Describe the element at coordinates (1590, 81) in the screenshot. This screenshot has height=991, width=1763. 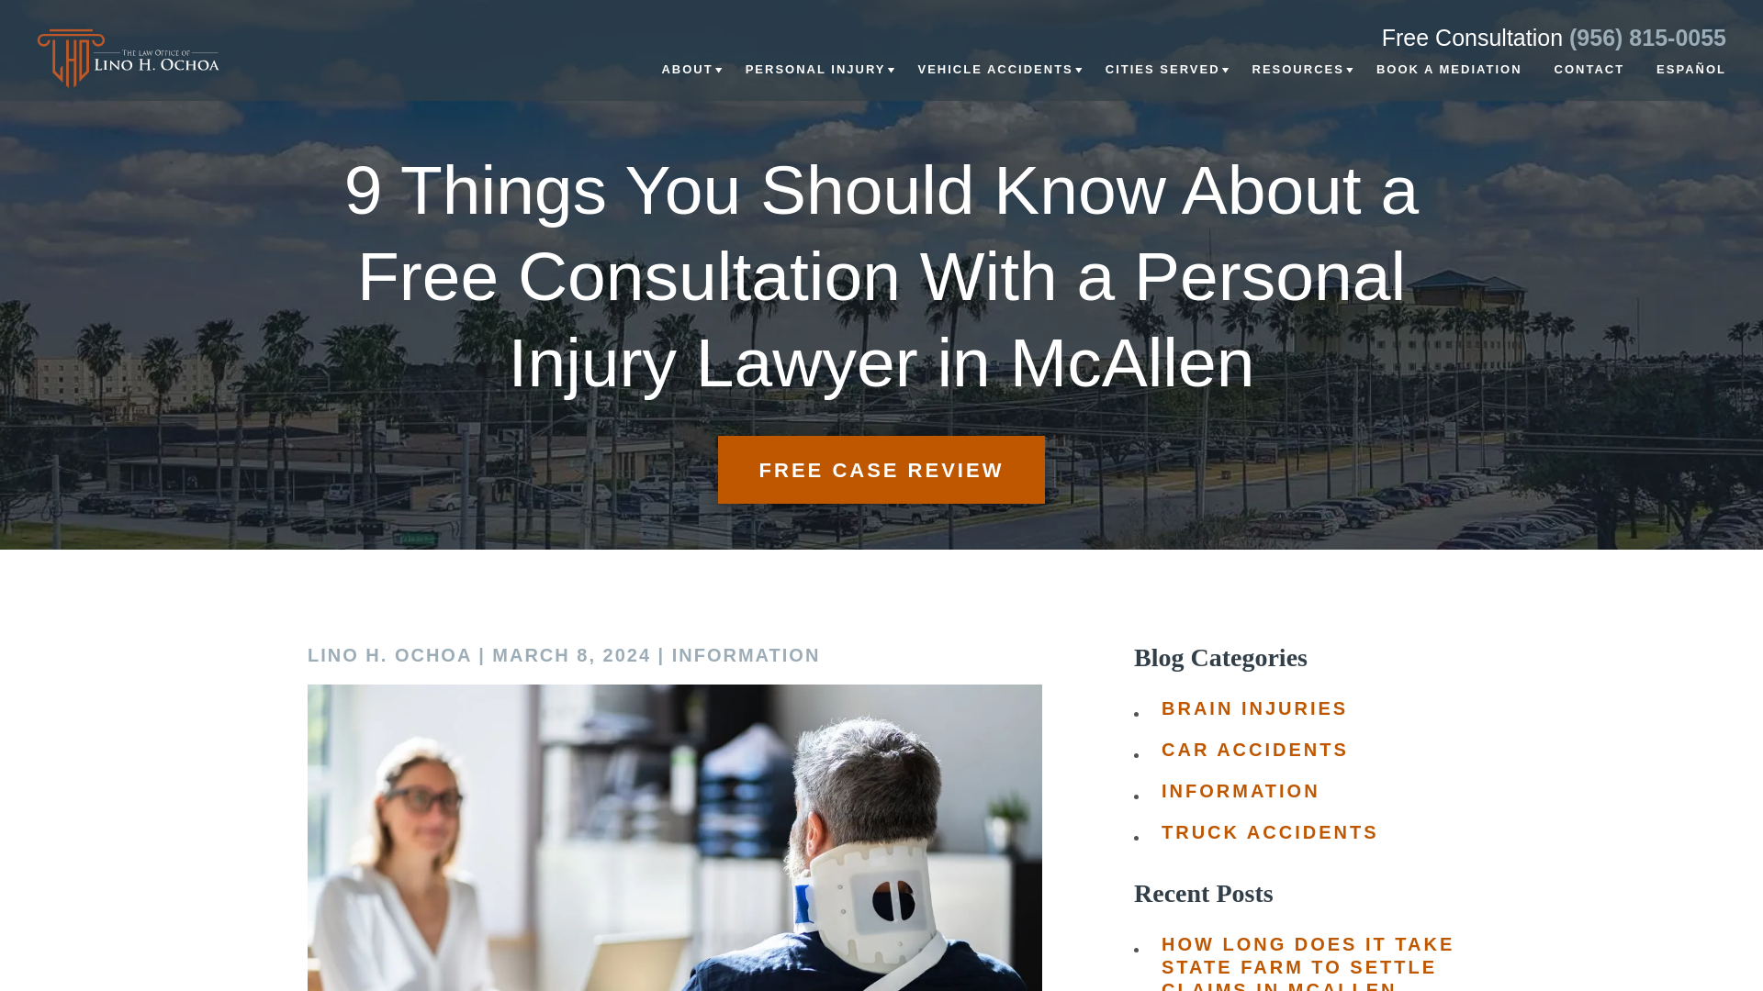
I see `CONTACT` at that location.